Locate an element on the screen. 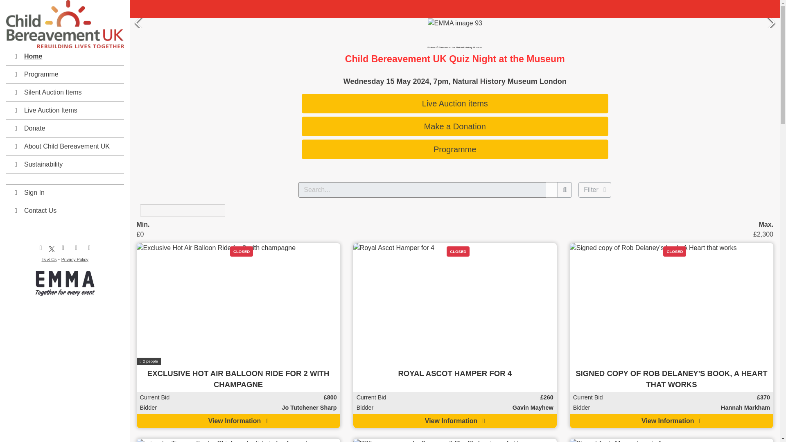  Live Auction Items is located at coordinates (65, 110).